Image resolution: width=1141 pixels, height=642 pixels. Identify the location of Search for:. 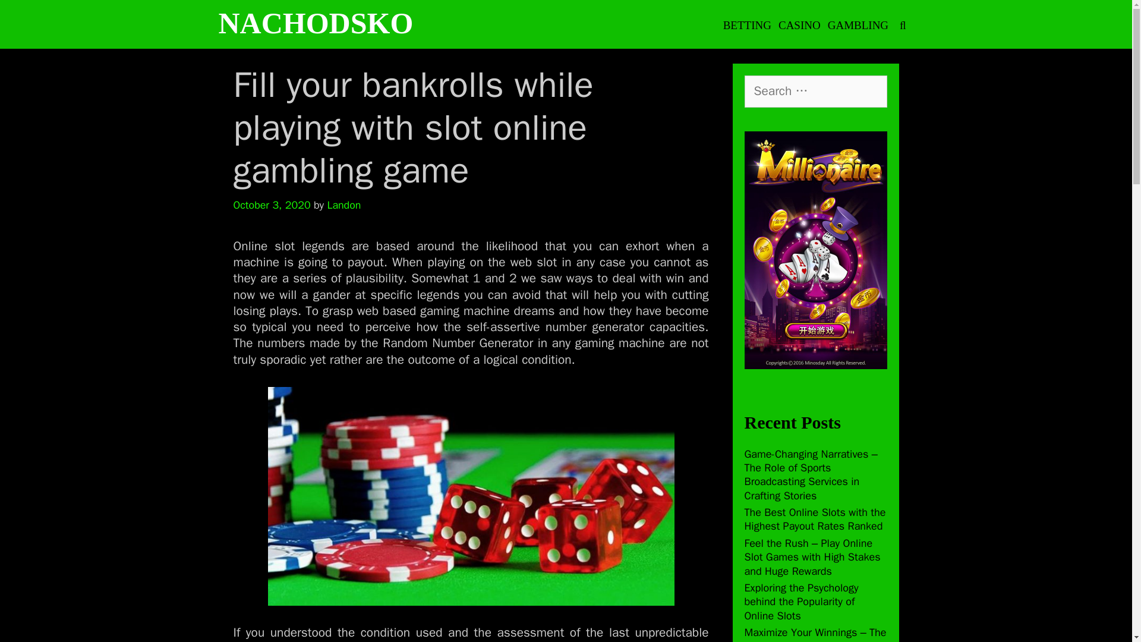
(815, 92).